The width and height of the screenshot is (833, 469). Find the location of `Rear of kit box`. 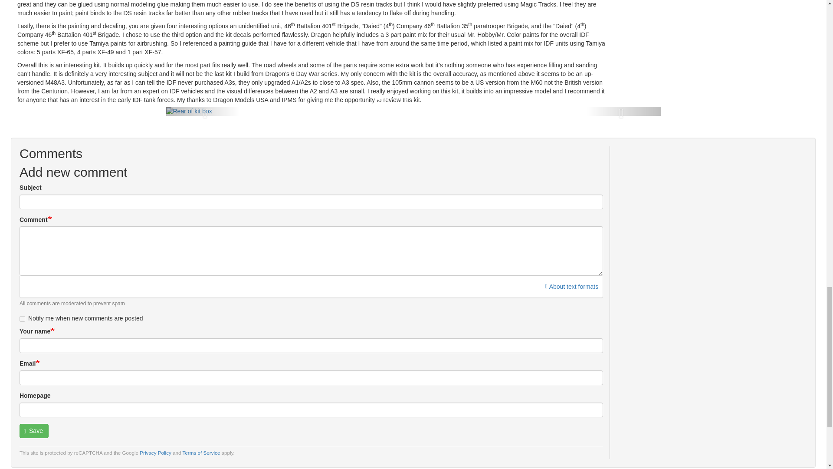

Rear of kit box is located at coordinates (188, 111).